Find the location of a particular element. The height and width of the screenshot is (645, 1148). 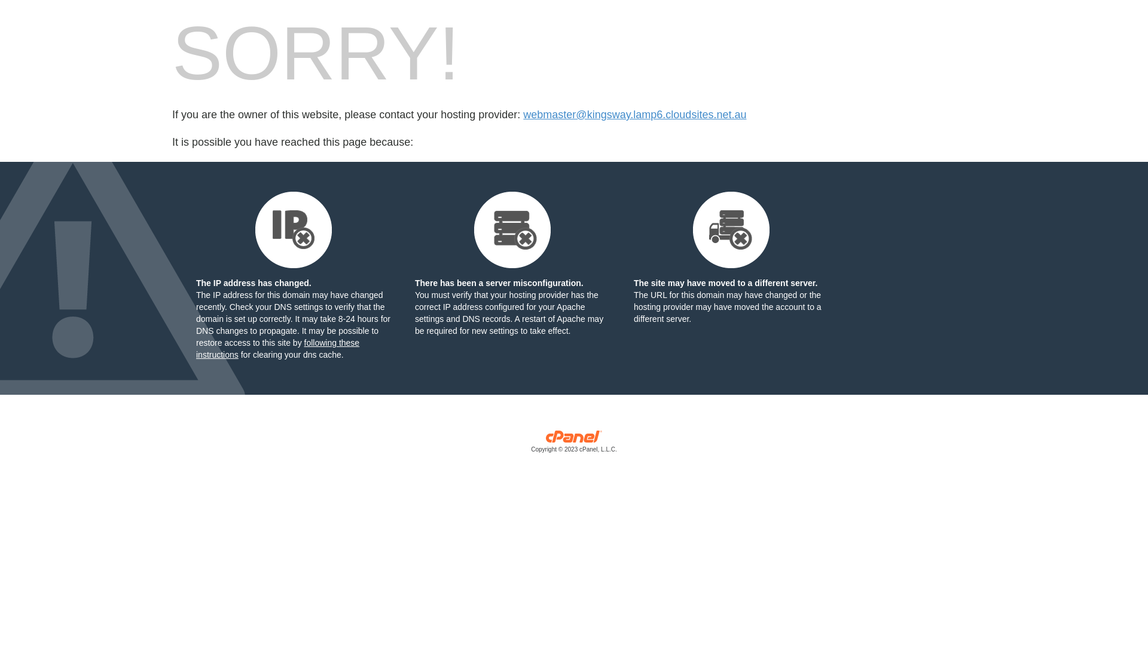

webmaster@kingsway.lamp6.cloudsites.net.au is located at coordinates (635, 115).